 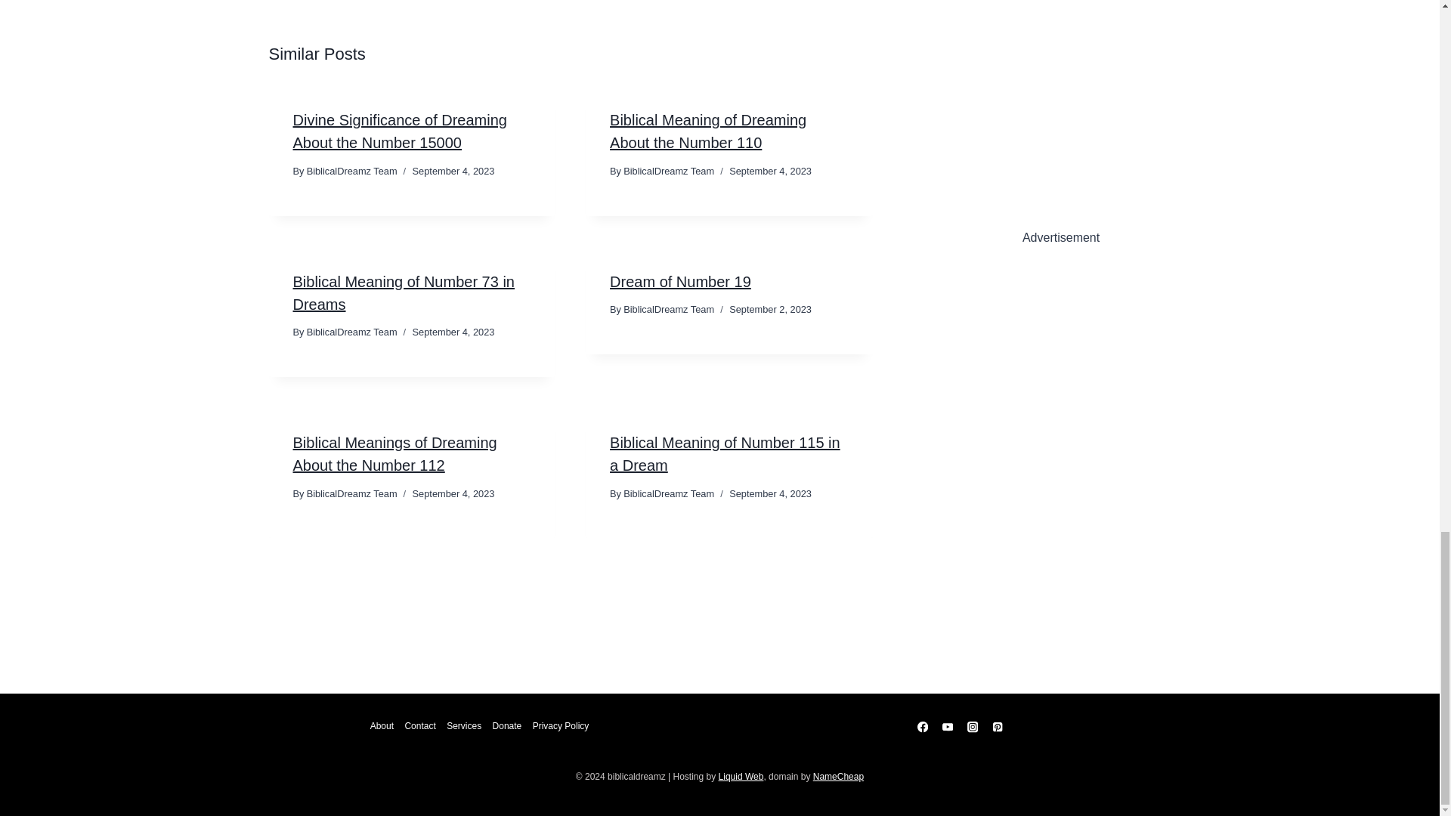 What do you see at coordinates (668, 308) in the screenshot?
I see `BiblicalDreamz Team` at bounding box center [668, 308].